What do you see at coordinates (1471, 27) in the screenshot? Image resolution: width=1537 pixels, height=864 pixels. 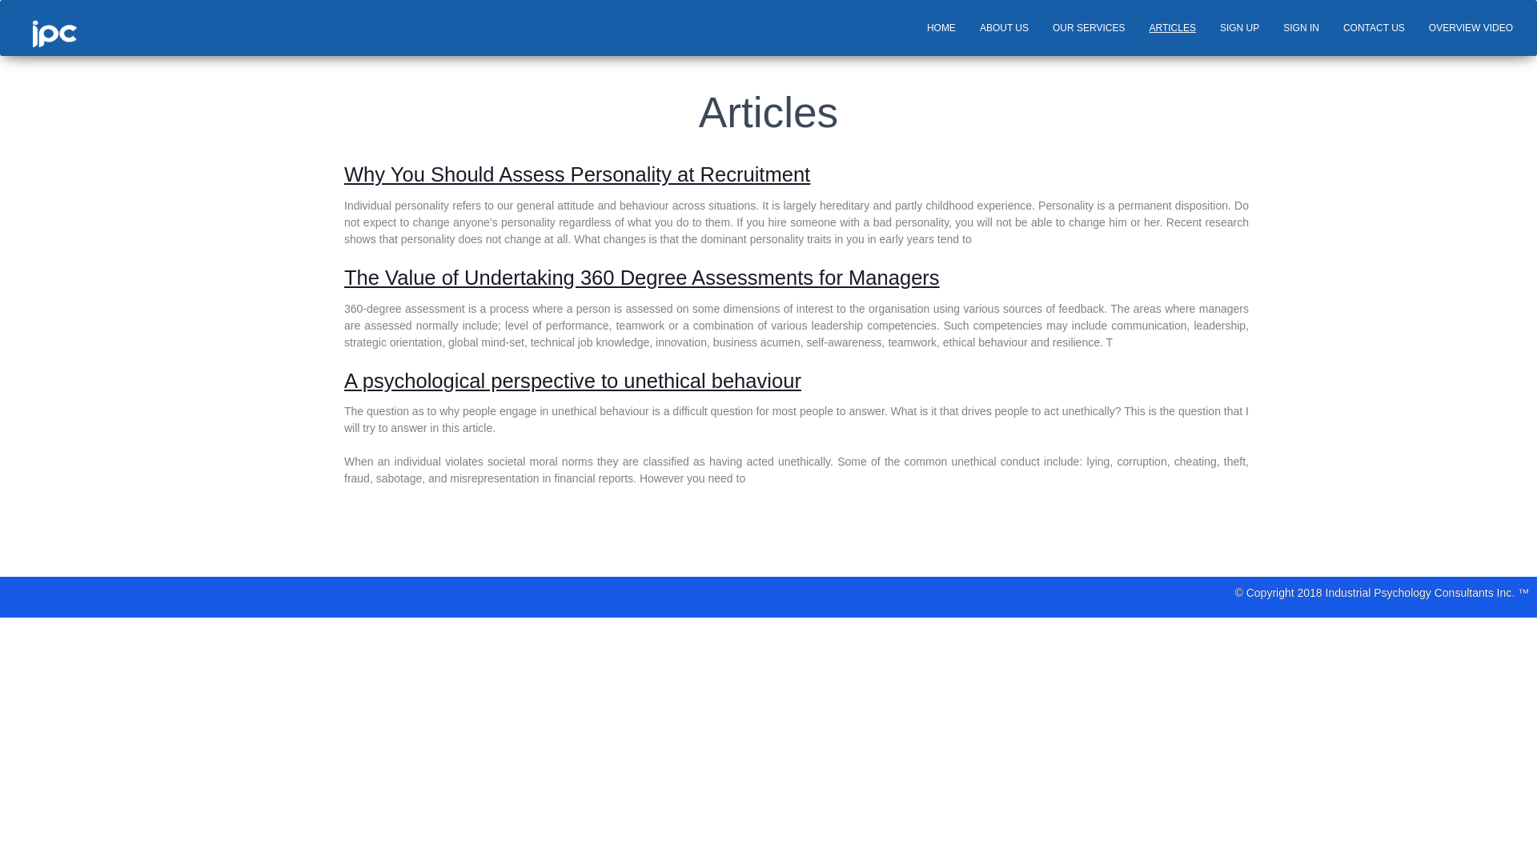 I see `OVERVIEW VIDEO` at bounding box center [1471, 27].